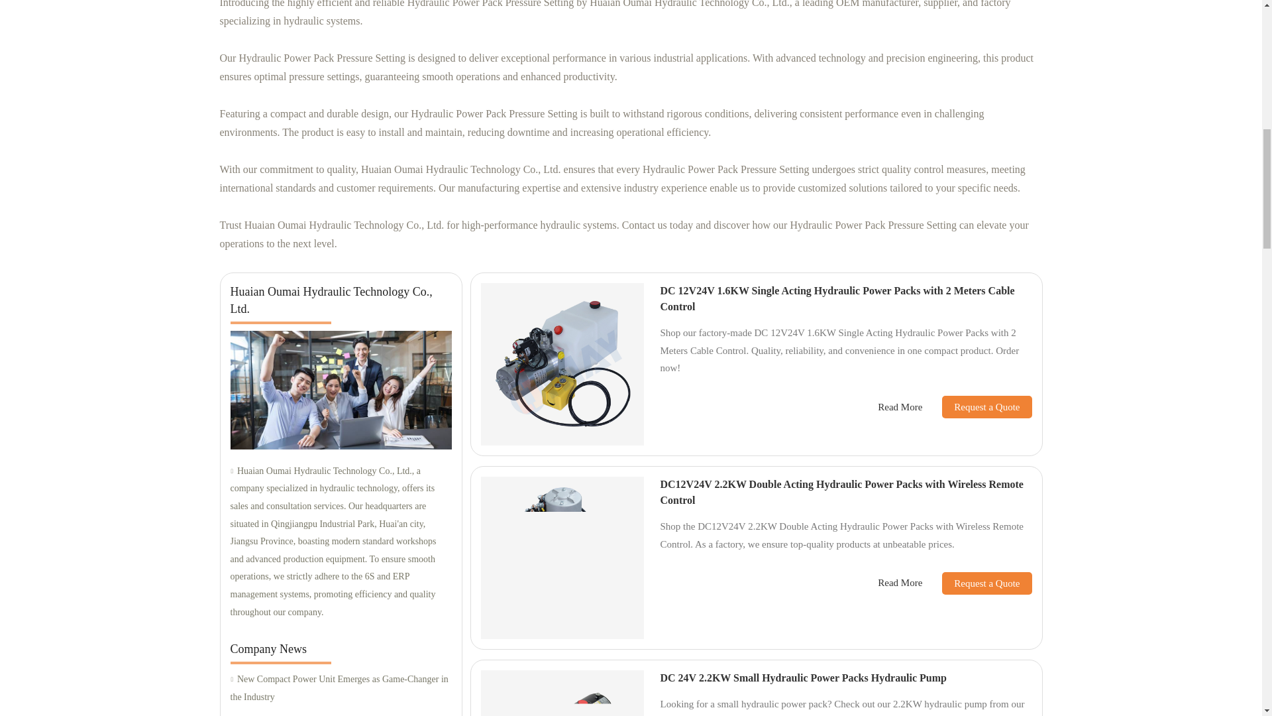 This screenshot has height=716, width=1272. I want to click on Request a Quote, so click(977, 583).